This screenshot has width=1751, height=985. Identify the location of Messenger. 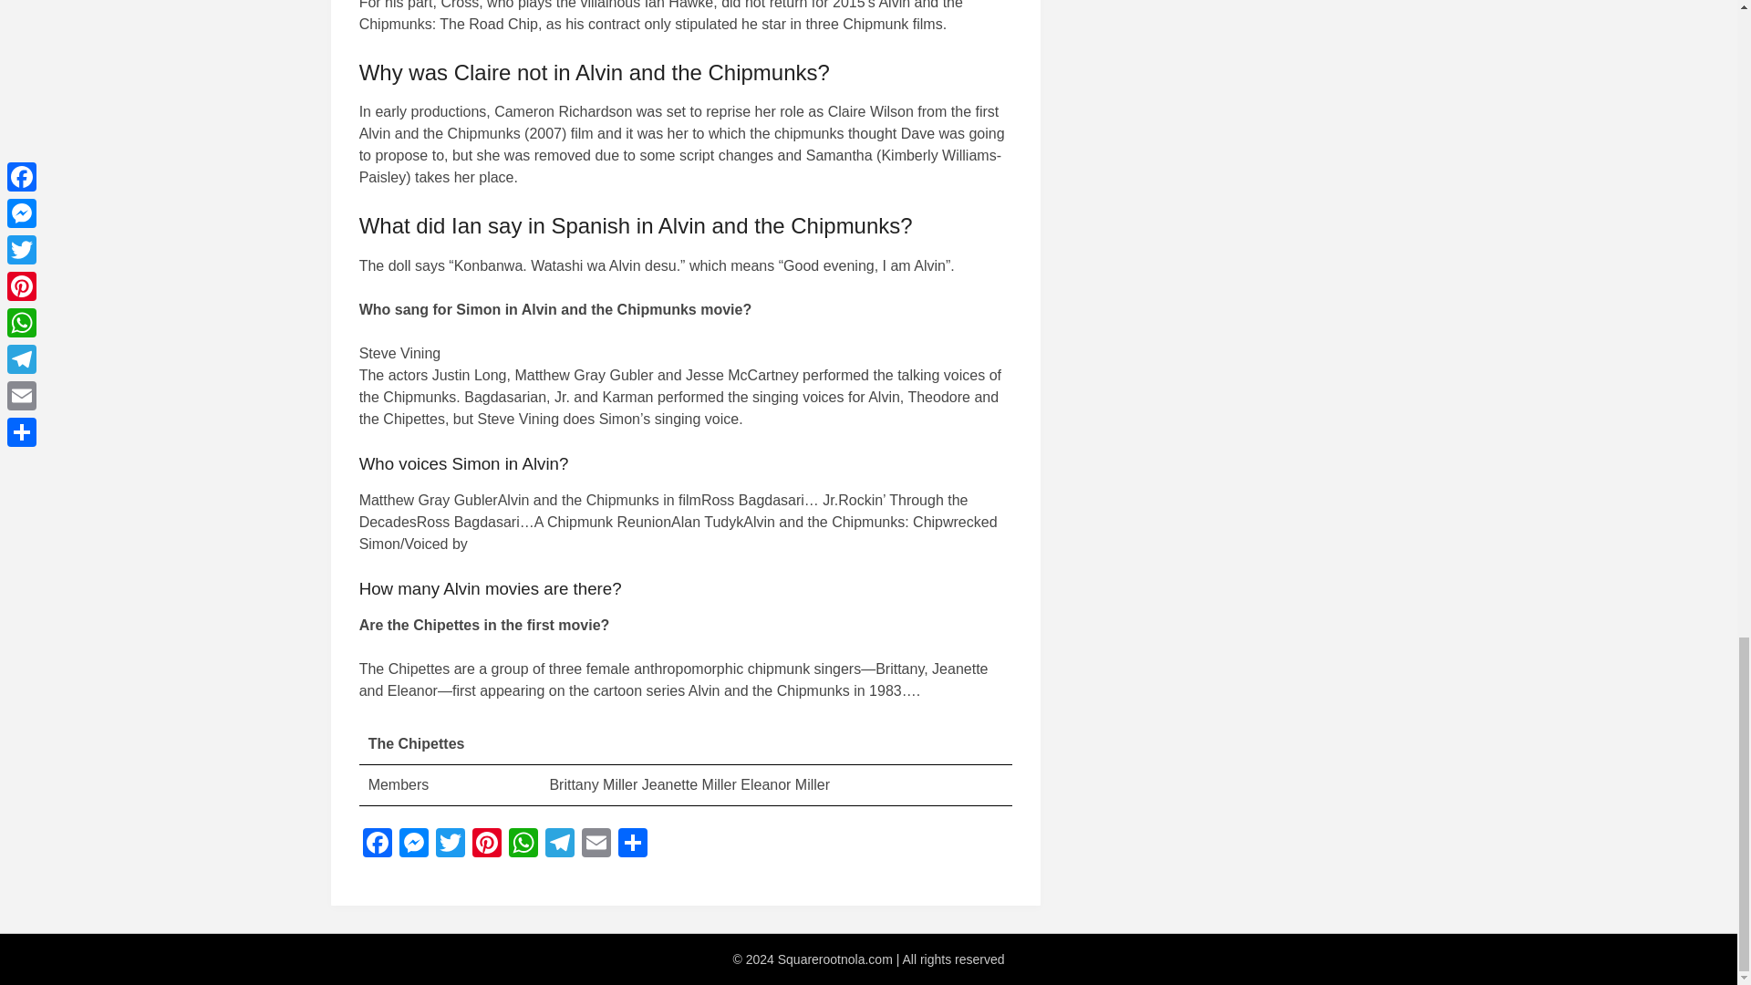
(414, 845).